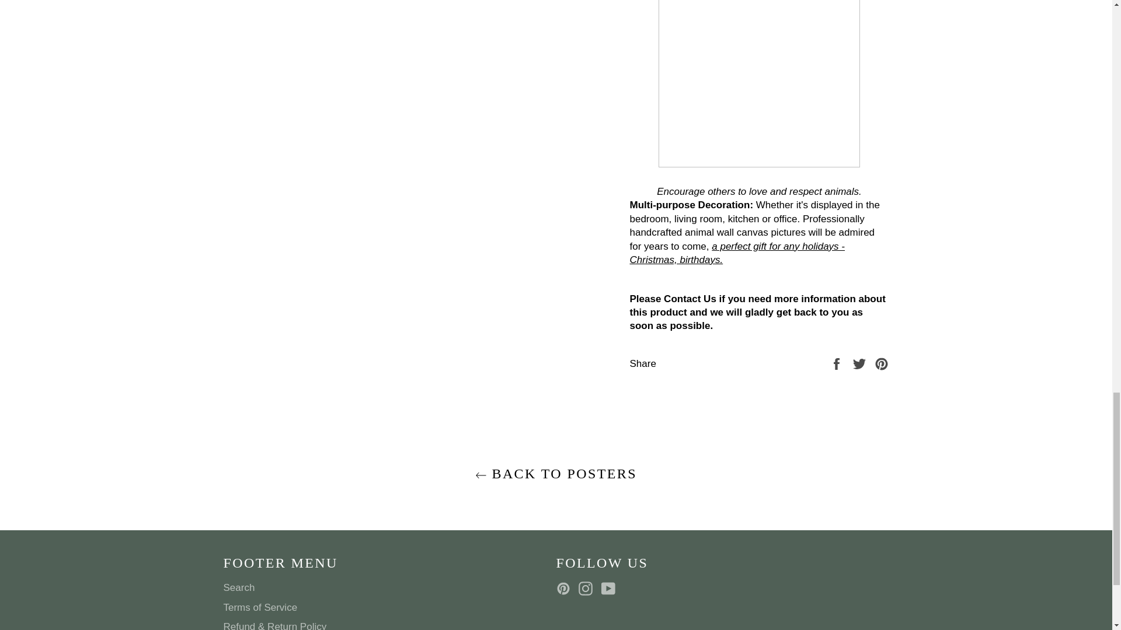  I want to click on Basic Outline Interiors on YouTube, so click(611, 588).